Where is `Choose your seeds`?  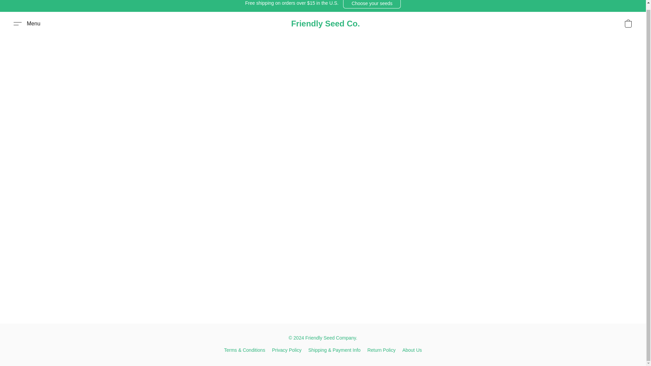
Choose your seeds is located at coordinates (372, 4).